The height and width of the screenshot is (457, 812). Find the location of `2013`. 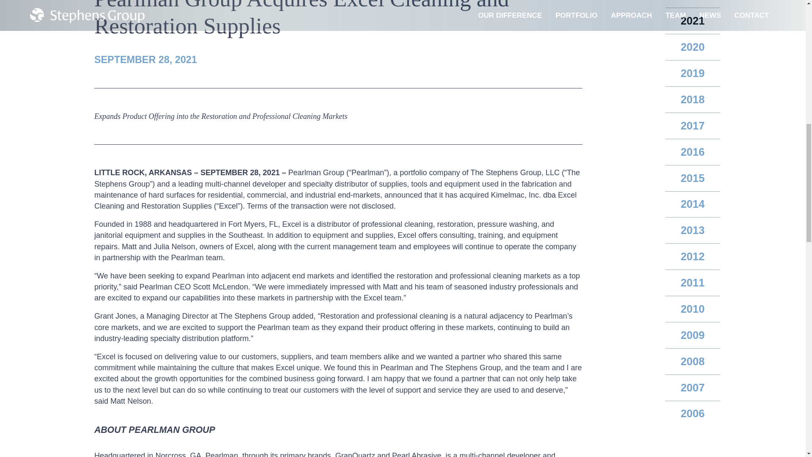

2013 is located at coordinates (693, 230).